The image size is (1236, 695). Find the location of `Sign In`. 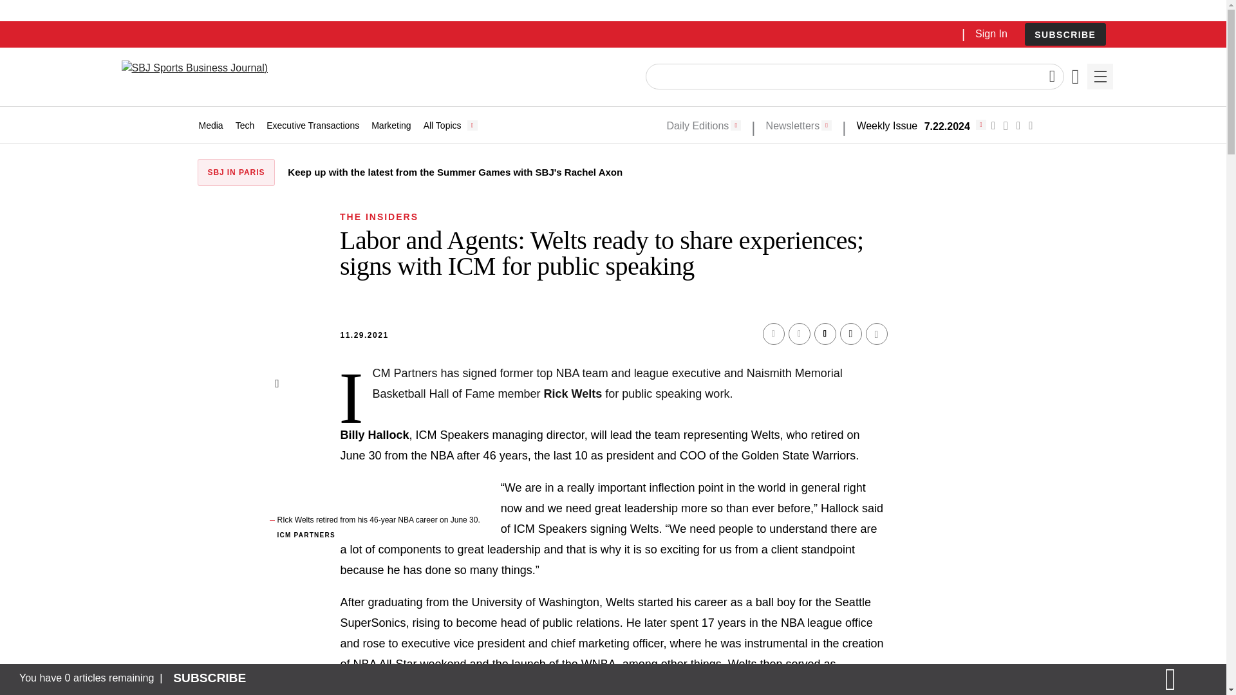

Sign In is located at coordinates (991, 33).